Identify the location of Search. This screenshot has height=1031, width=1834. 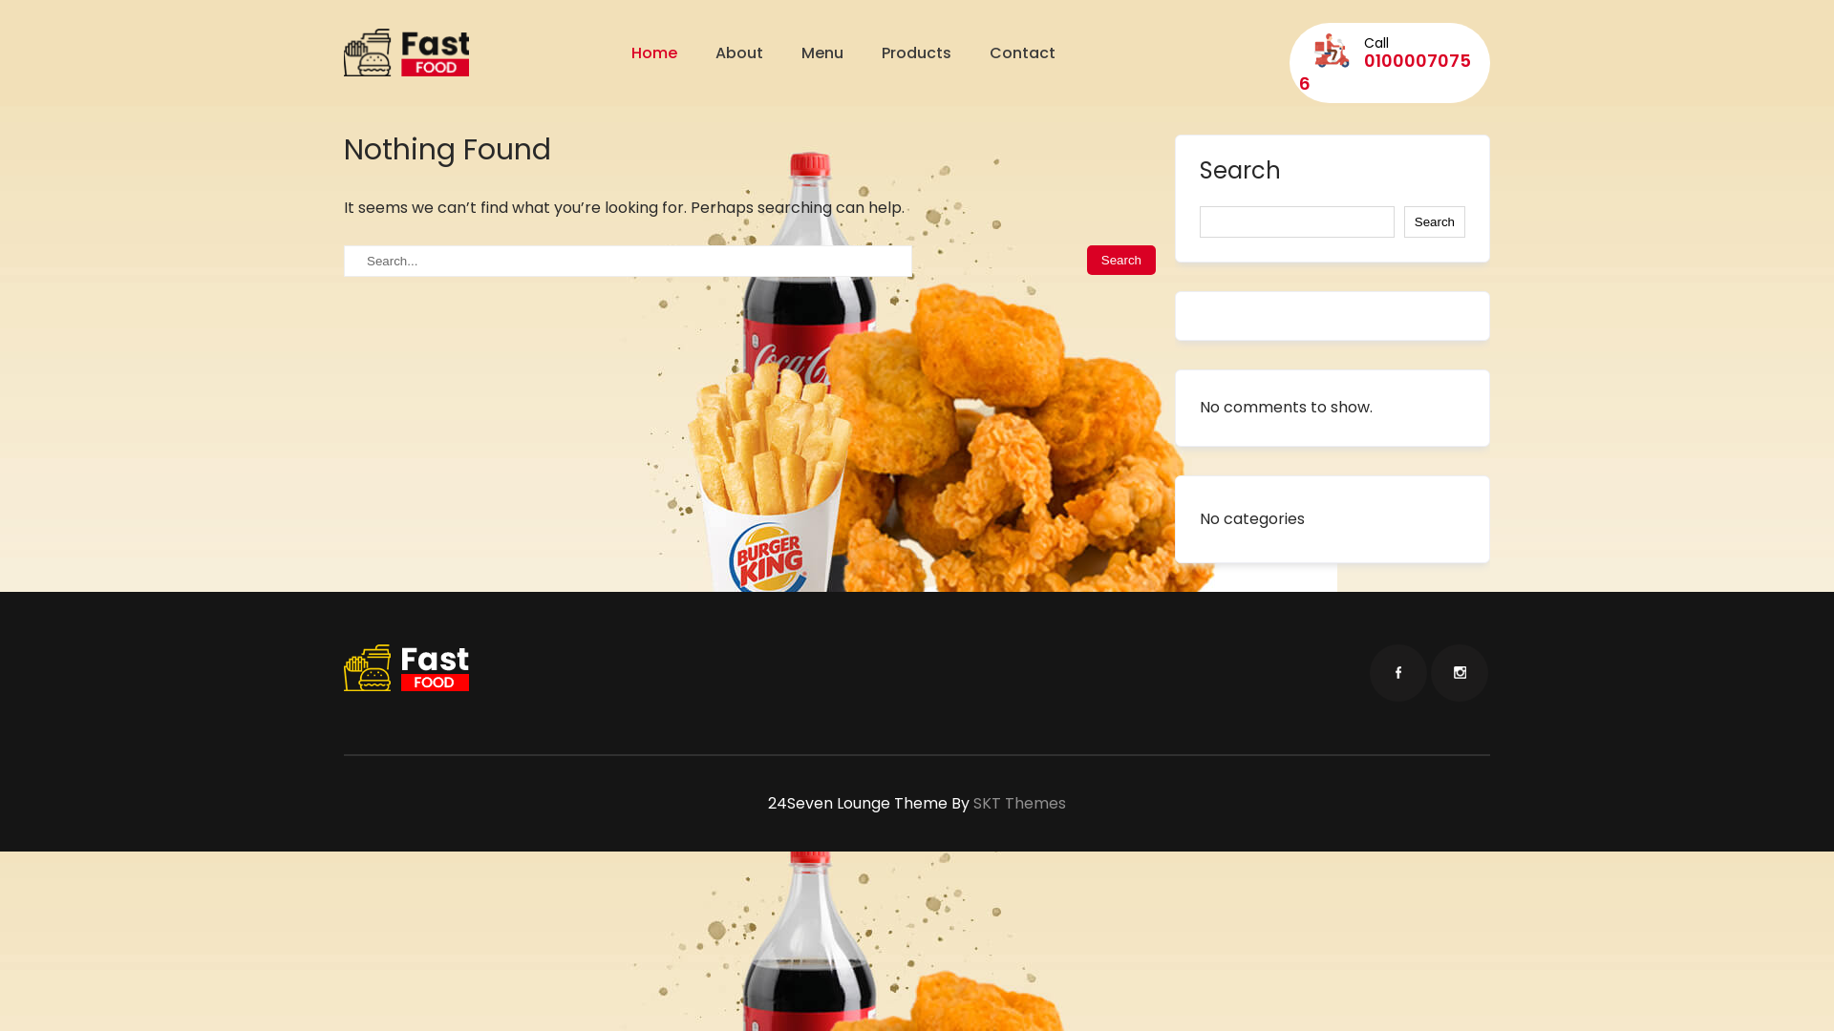
(1121, 260).